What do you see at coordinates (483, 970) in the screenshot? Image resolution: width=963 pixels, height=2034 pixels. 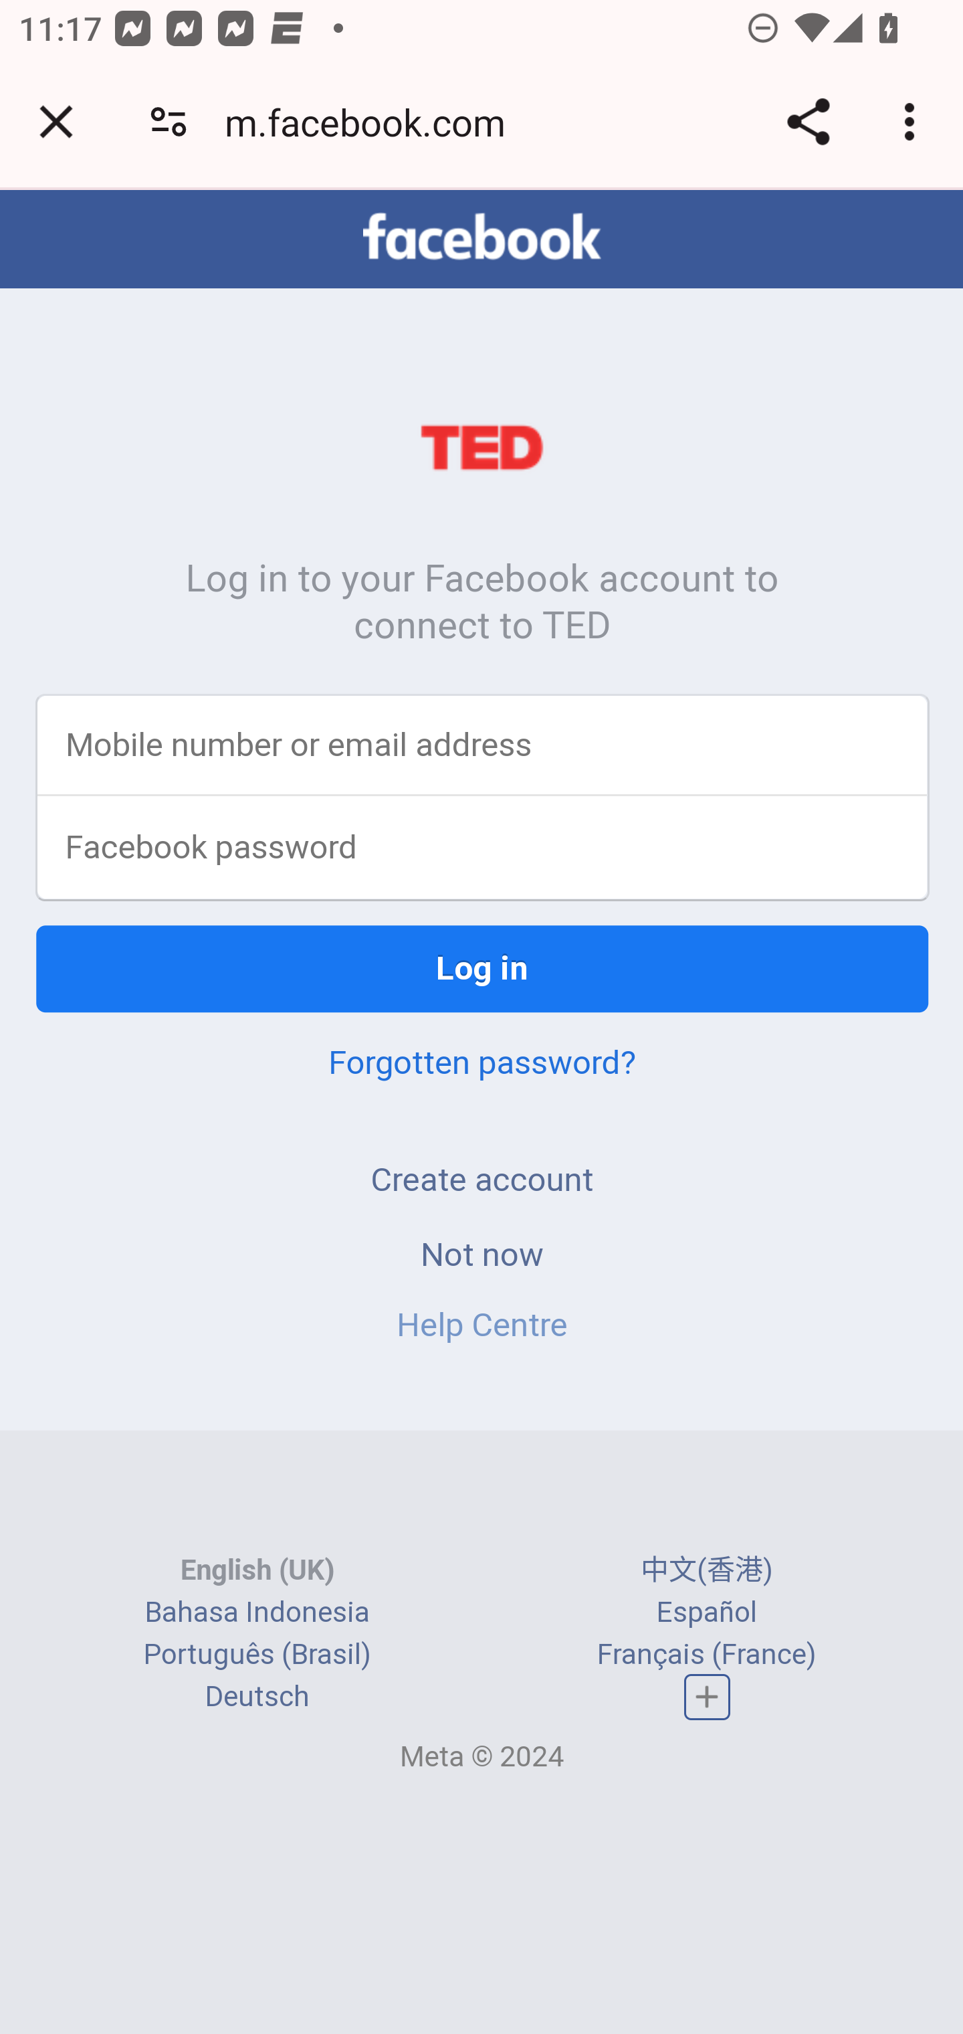 I see `Log in` at bounding box center [483, 970].